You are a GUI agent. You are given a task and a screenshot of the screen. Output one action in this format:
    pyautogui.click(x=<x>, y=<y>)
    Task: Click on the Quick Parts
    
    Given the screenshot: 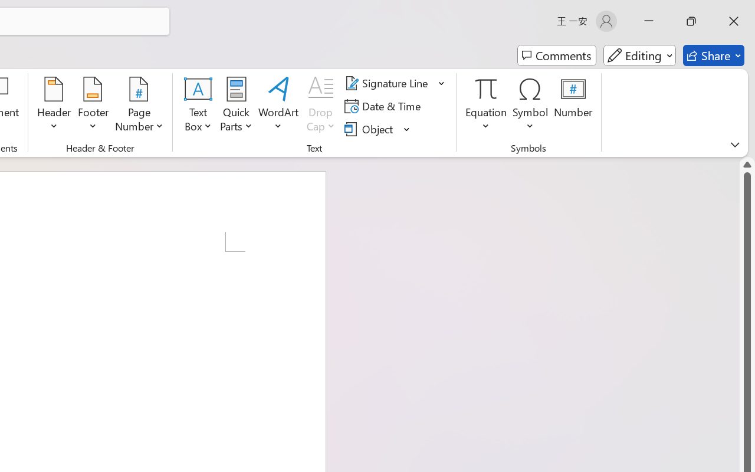 What is the action you would take?
    pyautogui.click(x=236, y=106)
    